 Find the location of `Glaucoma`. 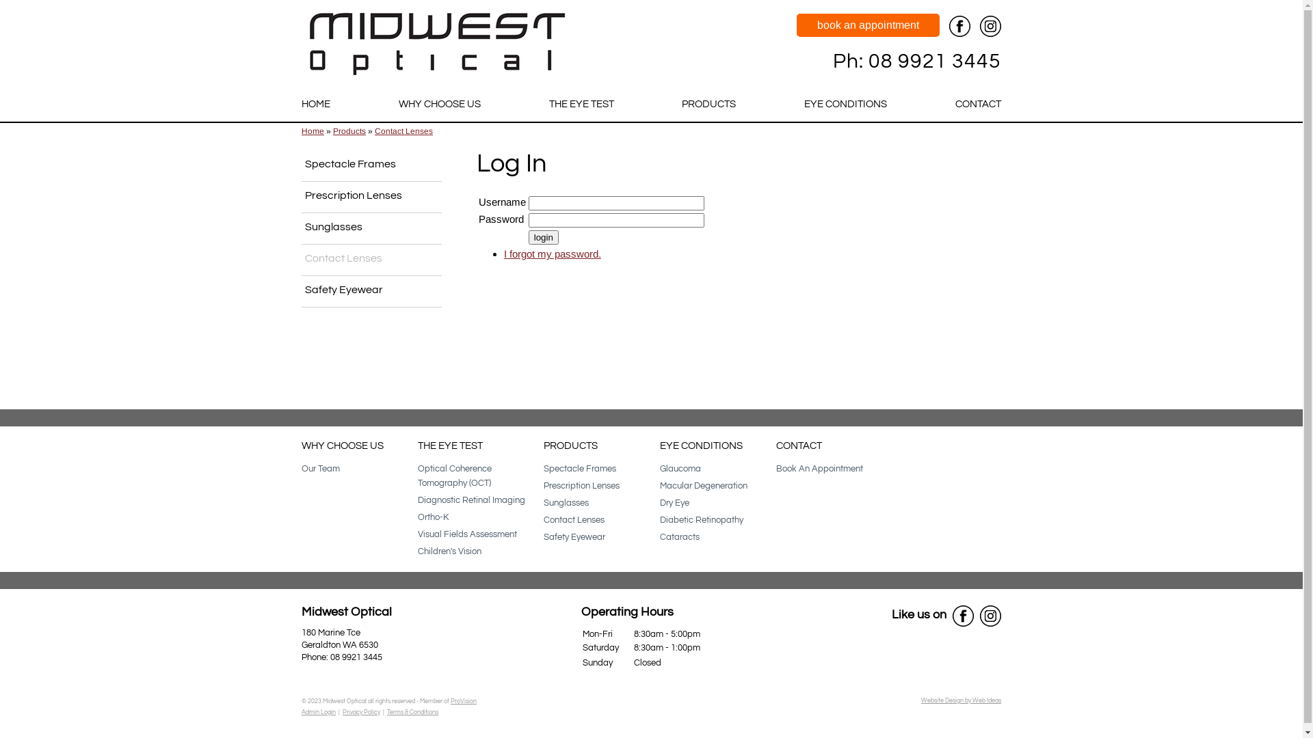

Glaucoma is located at coordinates (680, 469).